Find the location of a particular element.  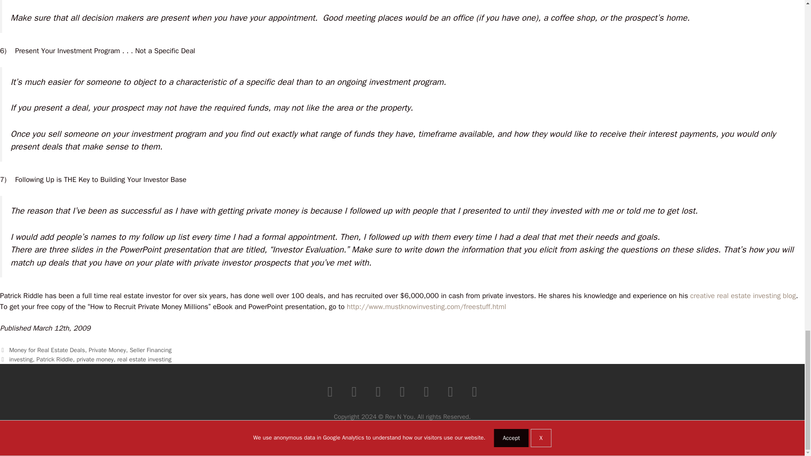

Patrick Riddle is located at coordinates (54, 359).